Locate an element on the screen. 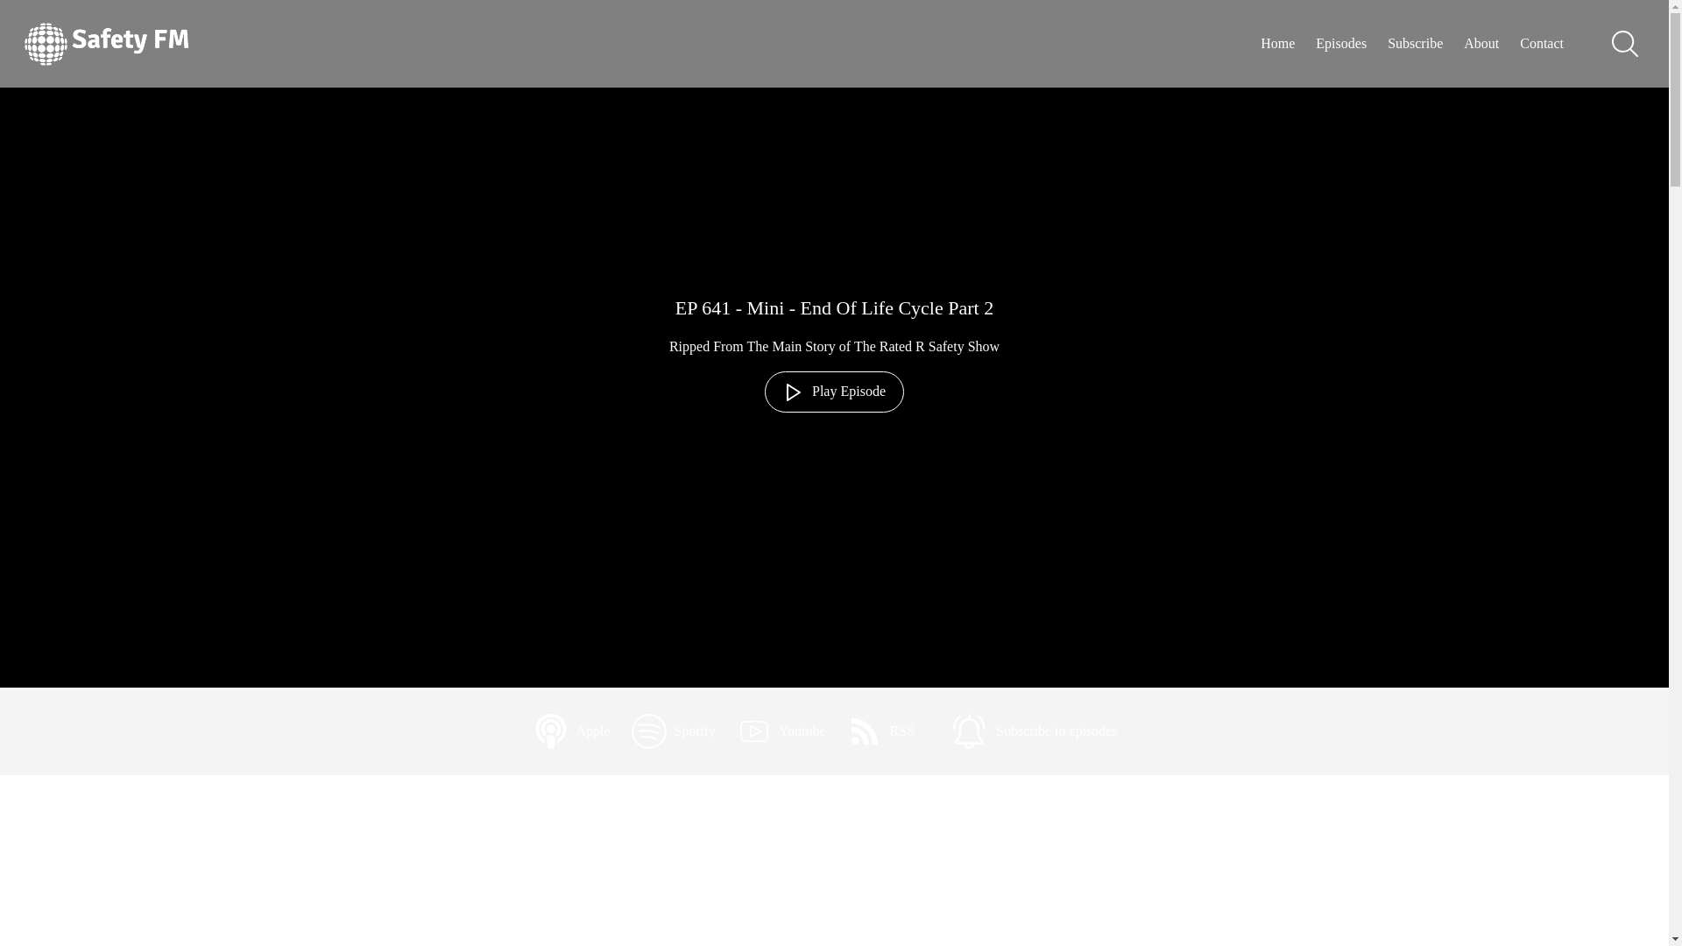 The height and width of the screenshot is (946, 1682). Apple is located at coordinates (571, 731).